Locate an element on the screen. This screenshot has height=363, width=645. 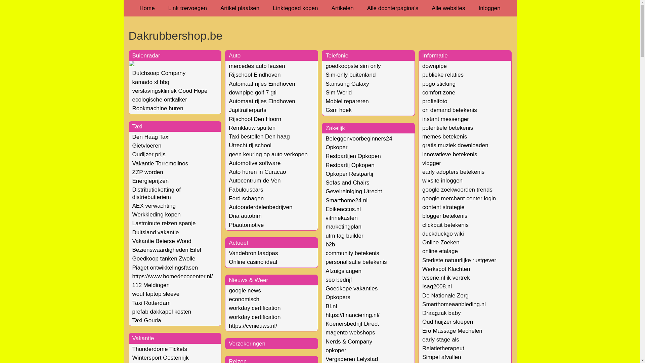
Oudijzer prijs is located at coordinates (149, 155).